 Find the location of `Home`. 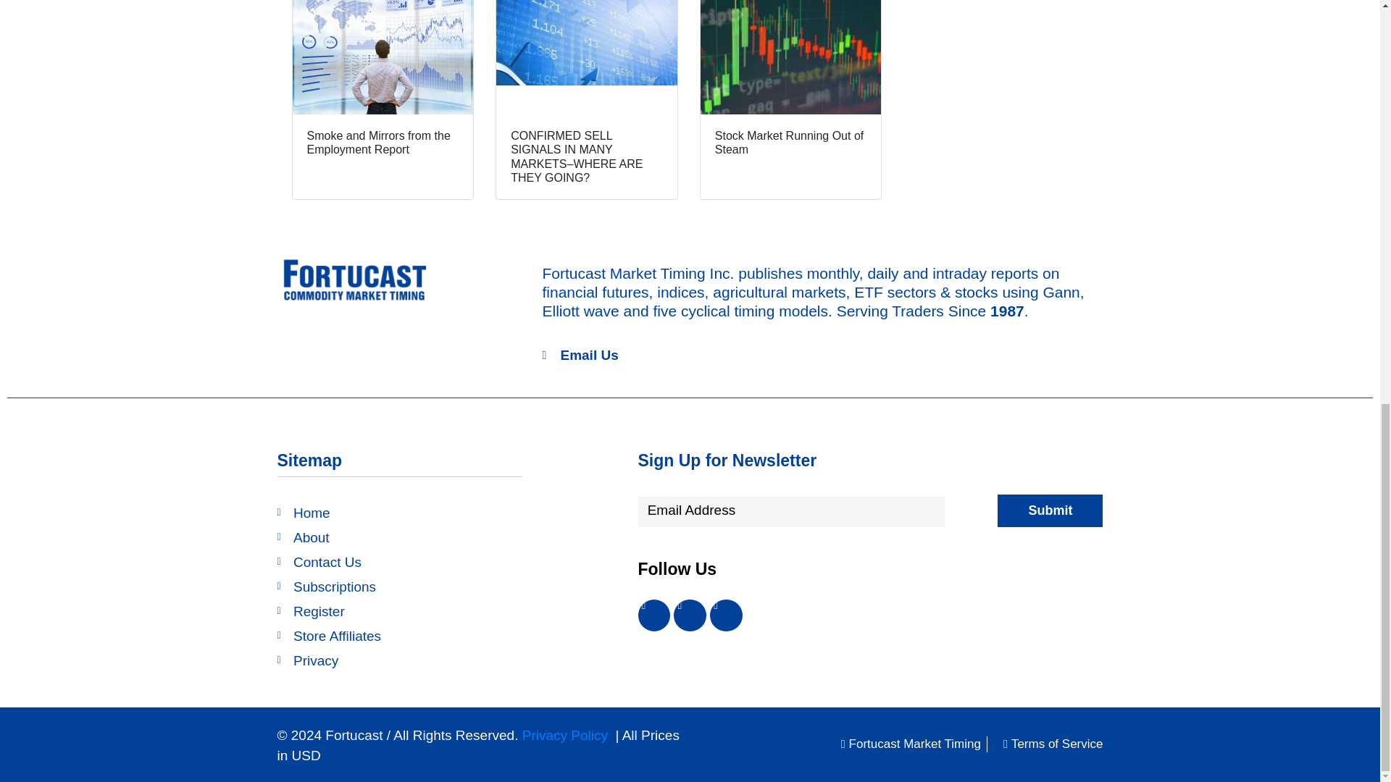

Home is located at coordinates (399, 513).